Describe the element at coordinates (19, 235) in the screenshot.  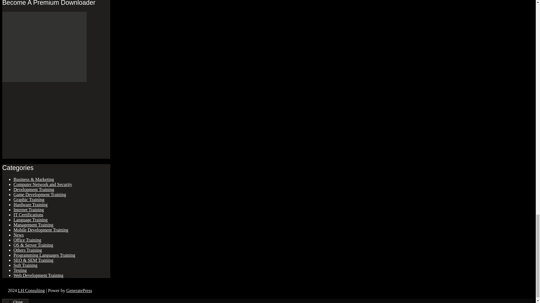
I see `News` at that location.